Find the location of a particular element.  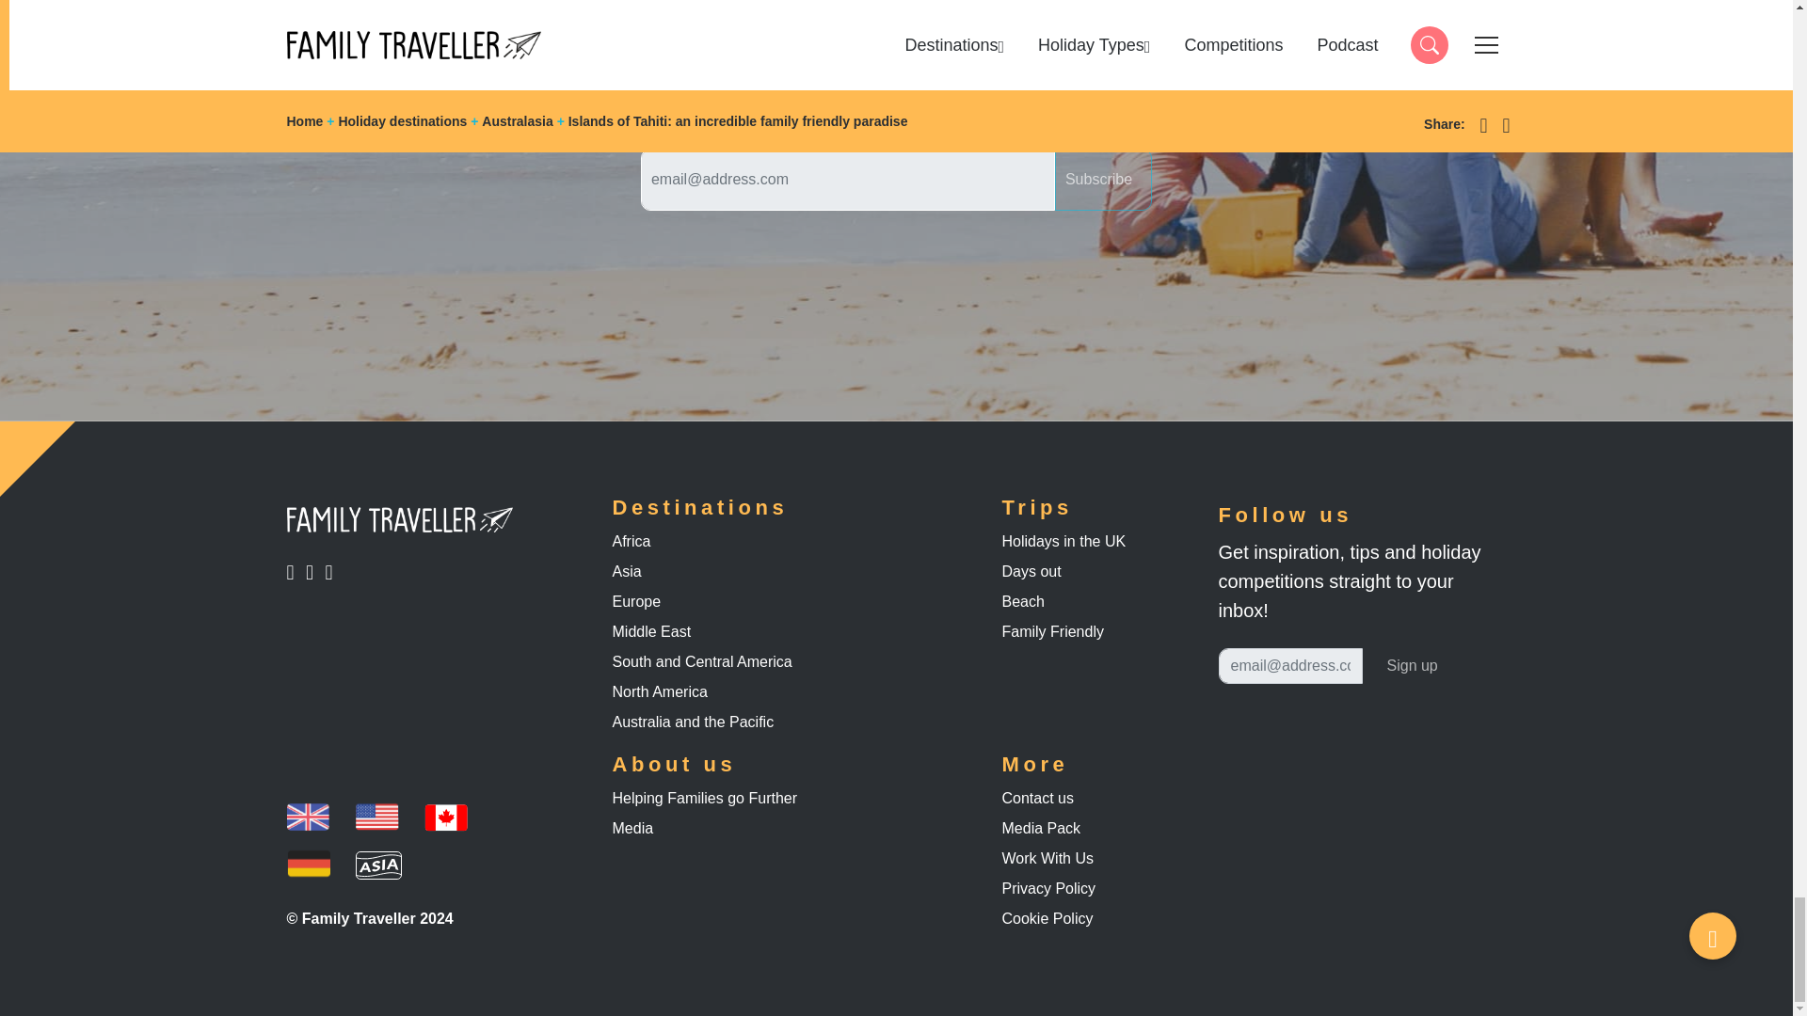

Sign up is located at coordinates (314, 572).